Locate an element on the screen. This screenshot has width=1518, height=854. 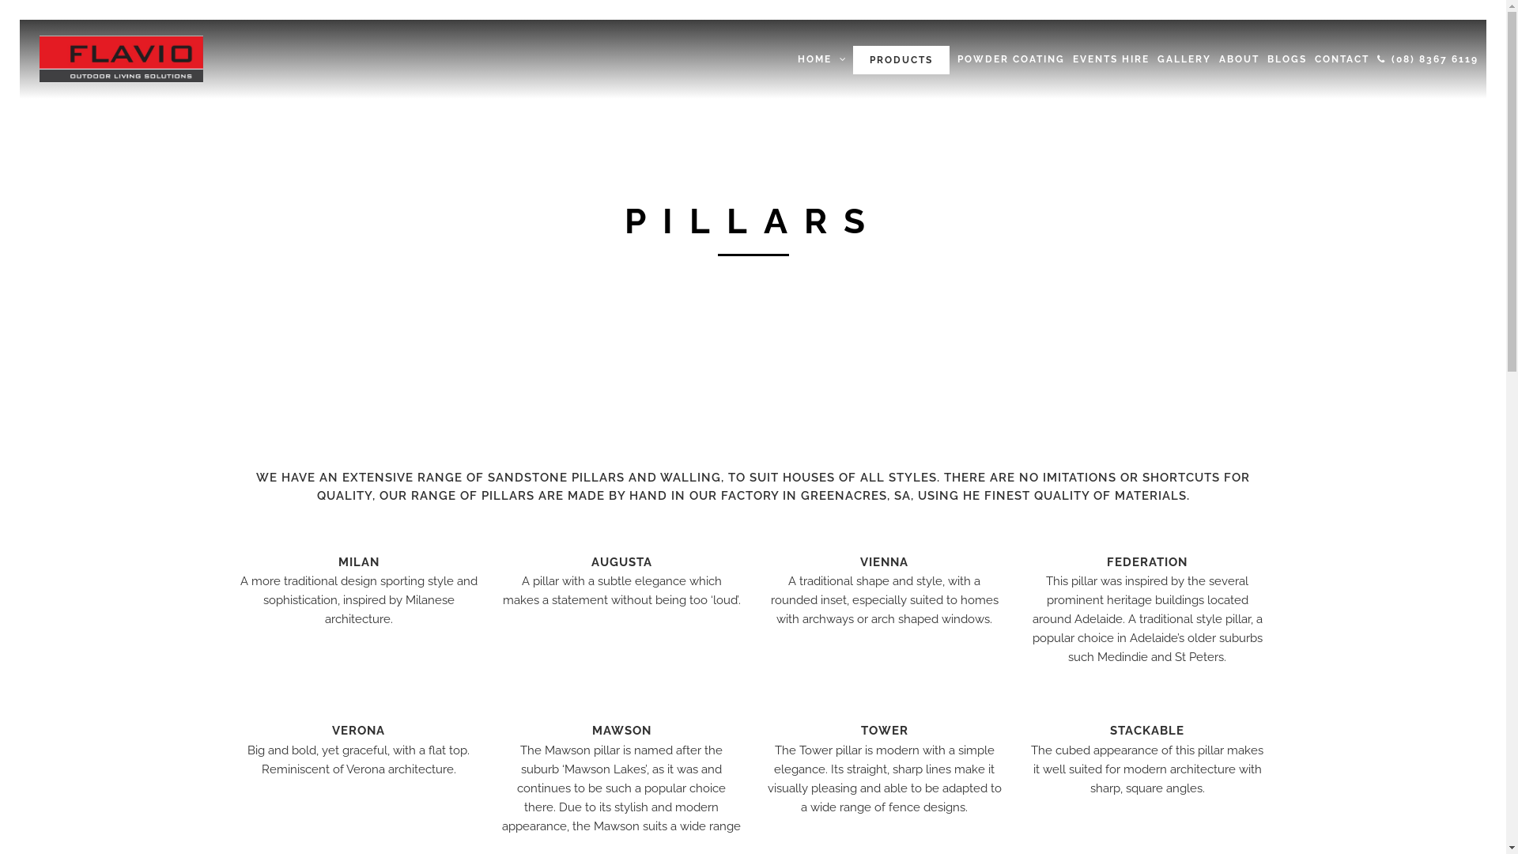
POWDER COATING is located at coordinates (1011, 59).